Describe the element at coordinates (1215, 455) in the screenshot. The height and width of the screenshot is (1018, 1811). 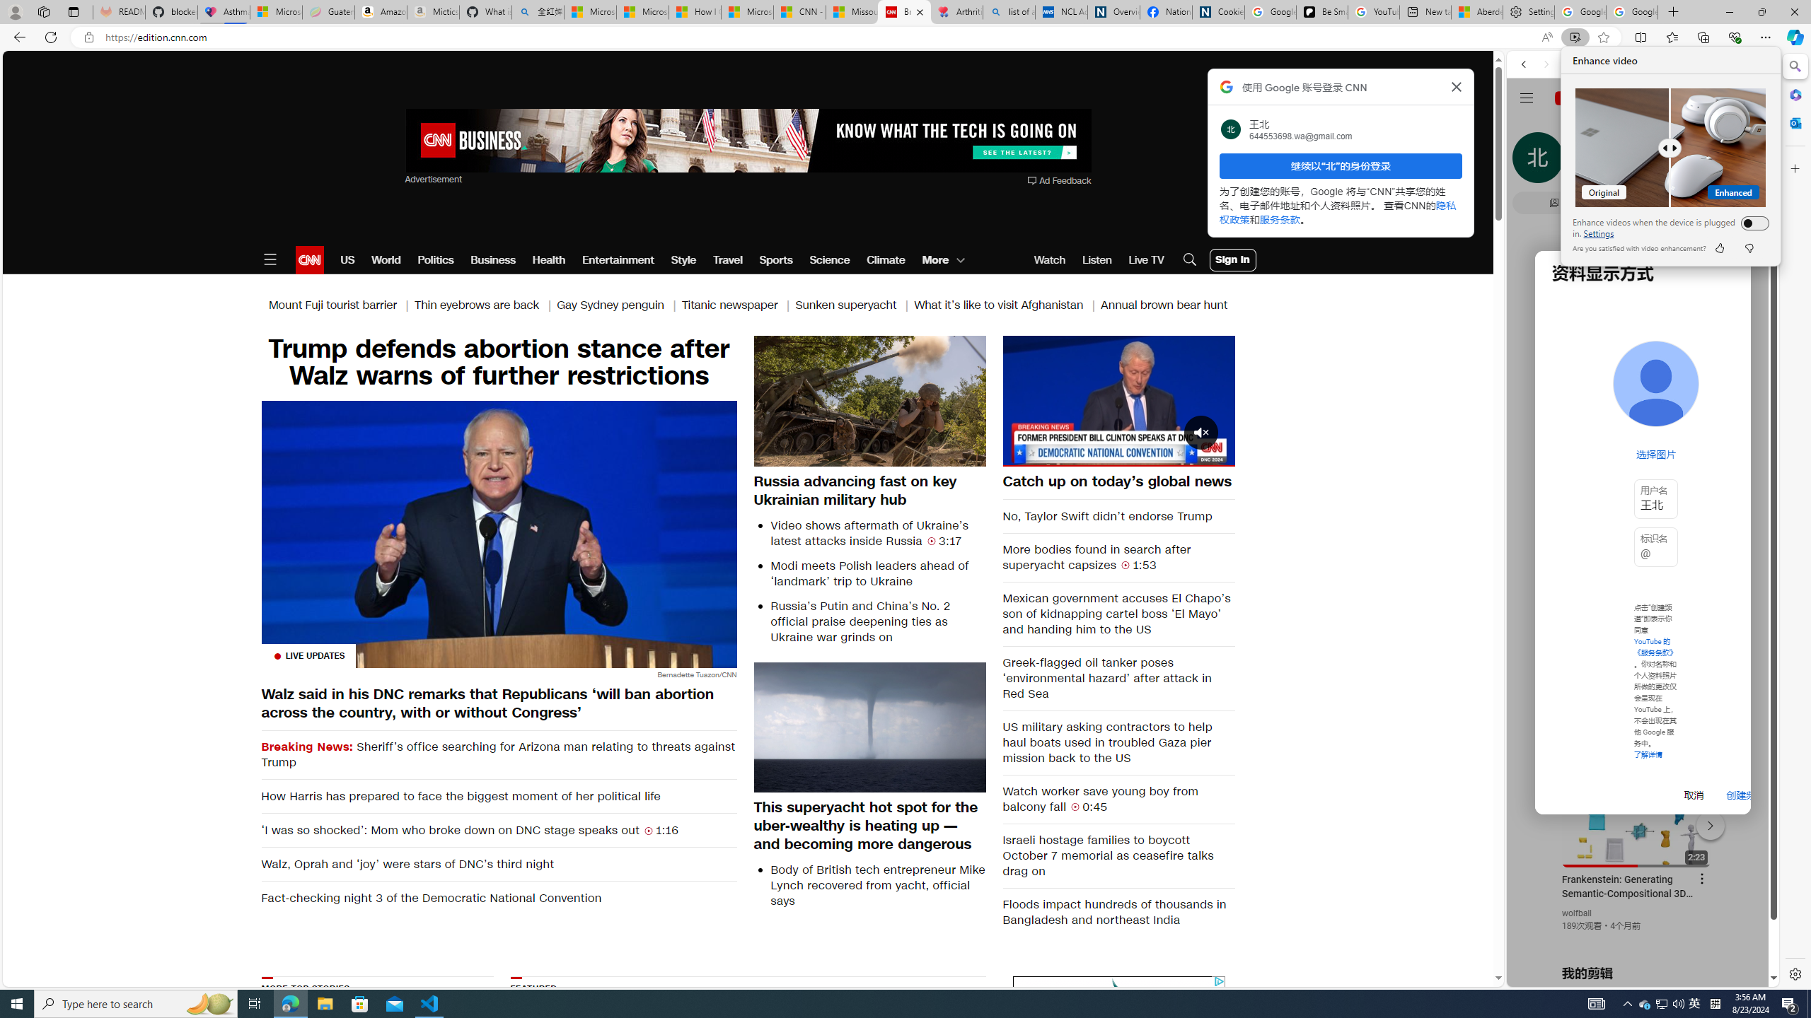
I see `Fullscreen` at that location.